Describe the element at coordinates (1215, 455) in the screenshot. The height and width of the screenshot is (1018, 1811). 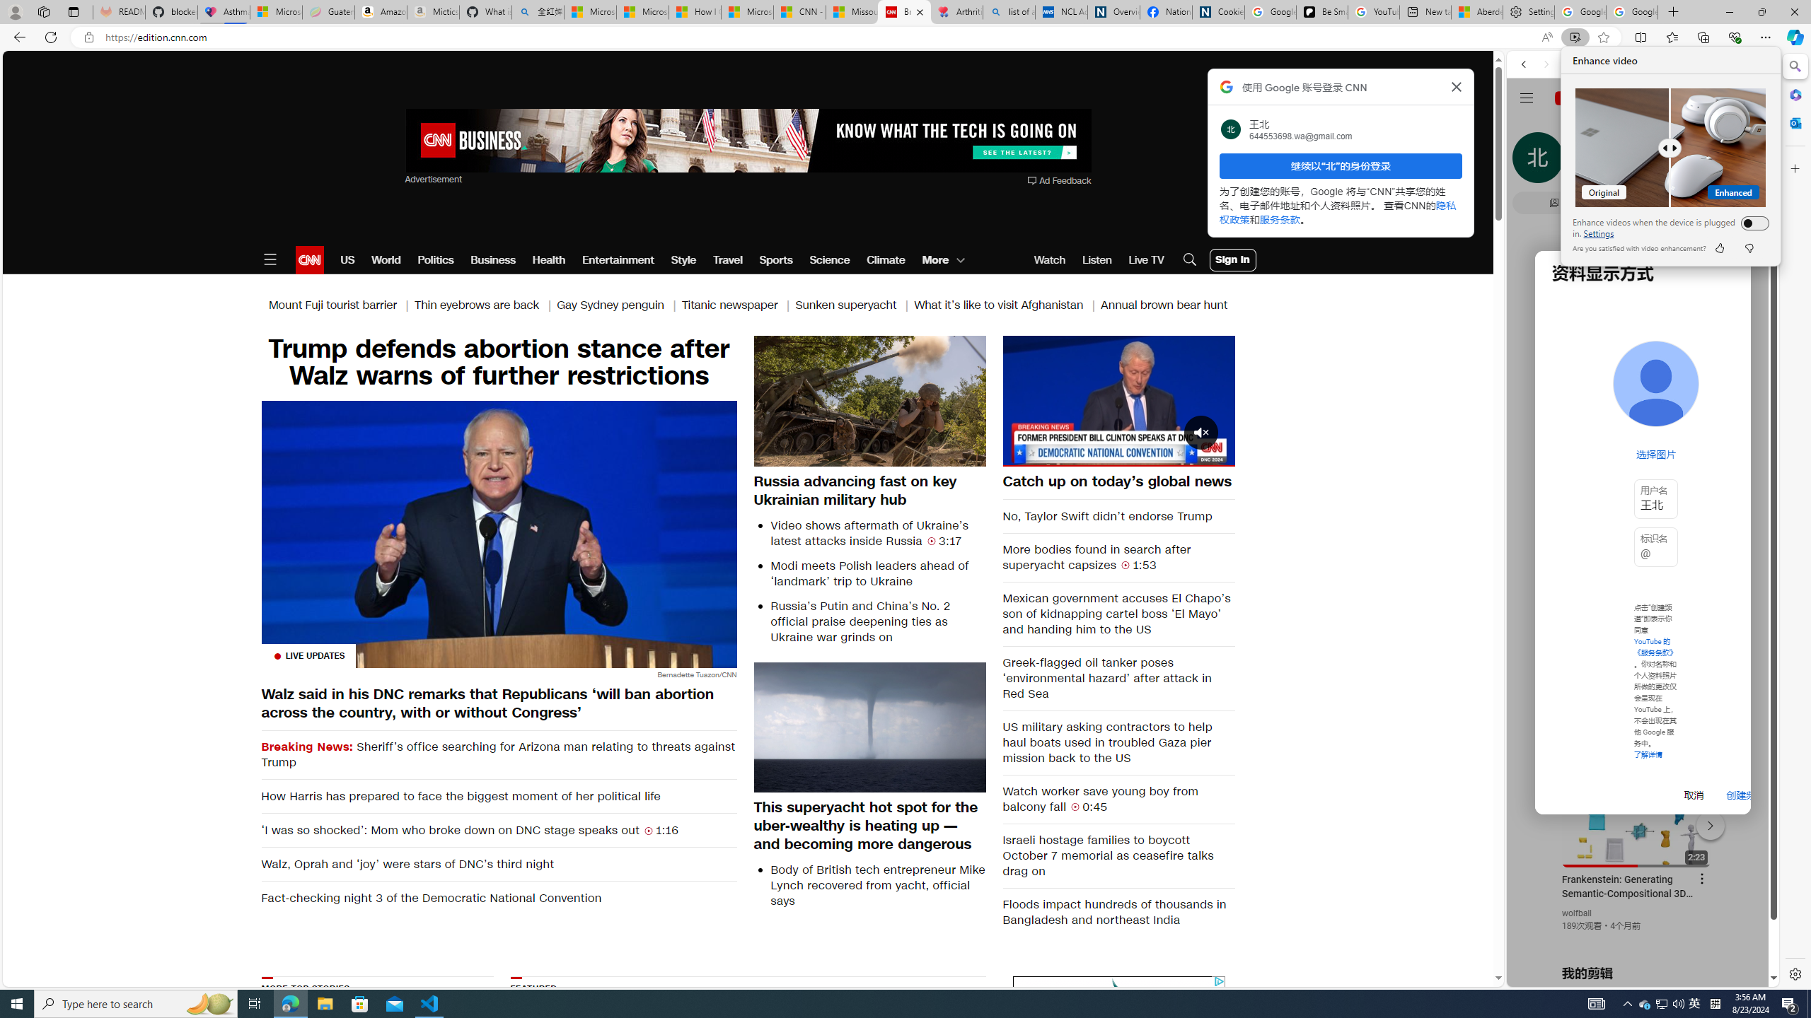
I see `Fullscreen` at that location.